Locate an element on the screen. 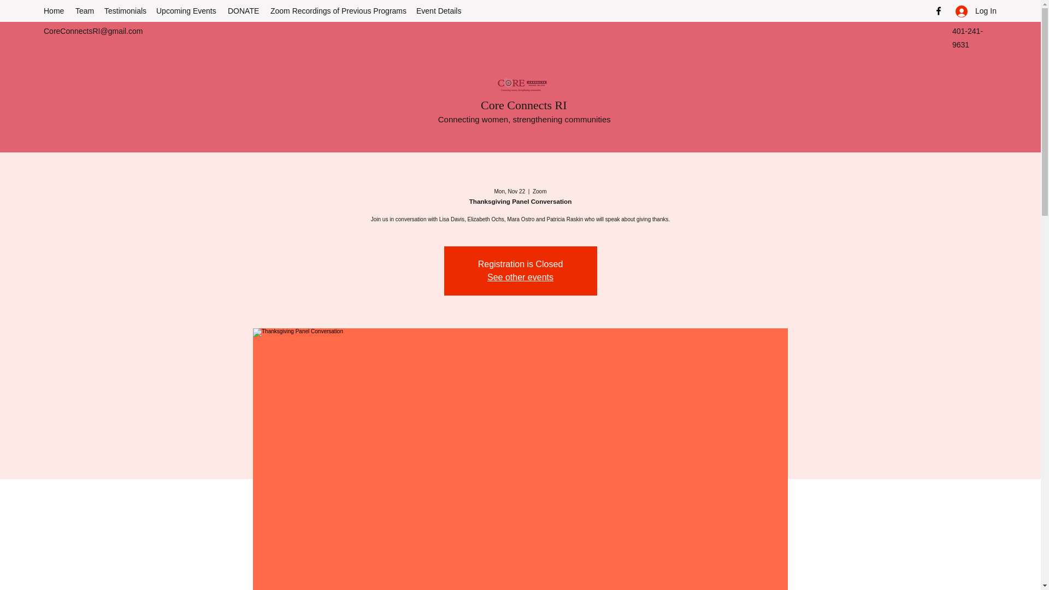  Log In is located at coordinates (973, 11).